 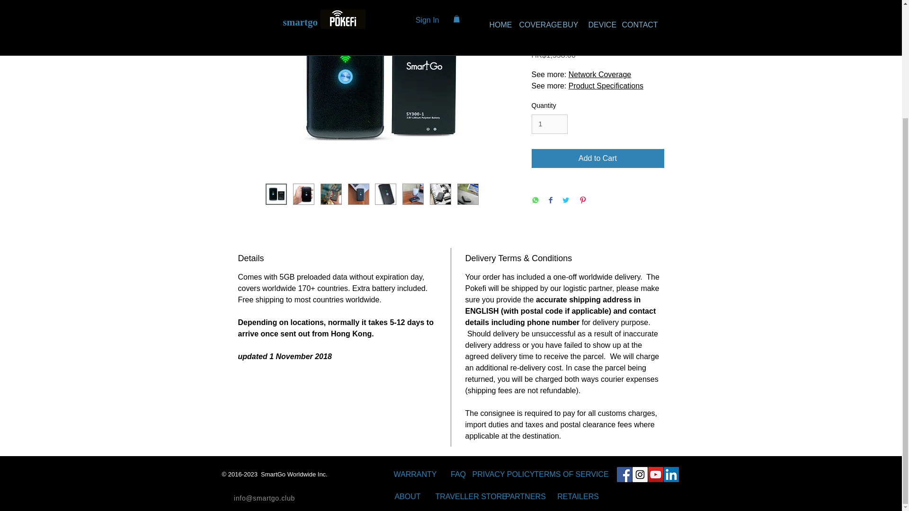 What do you see at coordinates (526, 497) in the screenshot?
I see `PARTNERS` at bounding box center [526, 497].